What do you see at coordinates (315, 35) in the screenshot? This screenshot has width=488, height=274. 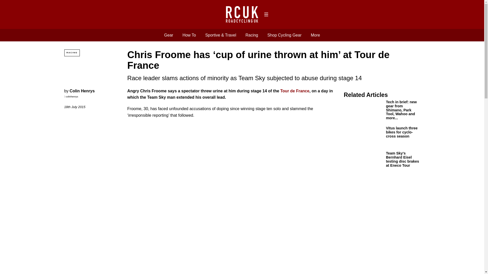 I see `More` at bounding box center [315, 35].